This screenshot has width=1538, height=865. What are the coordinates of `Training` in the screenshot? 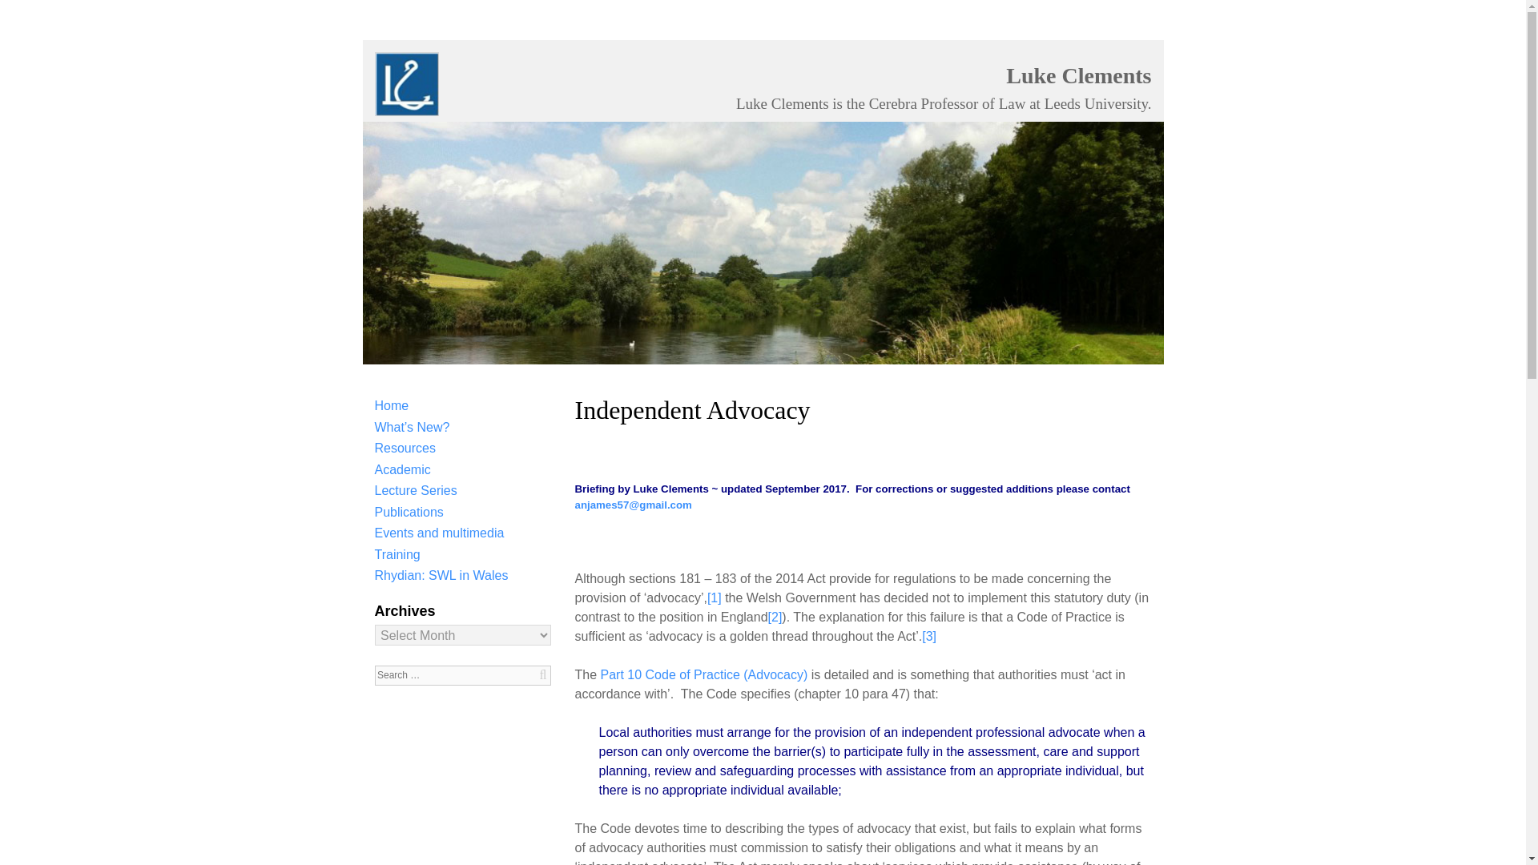 It's located at (397, 554).